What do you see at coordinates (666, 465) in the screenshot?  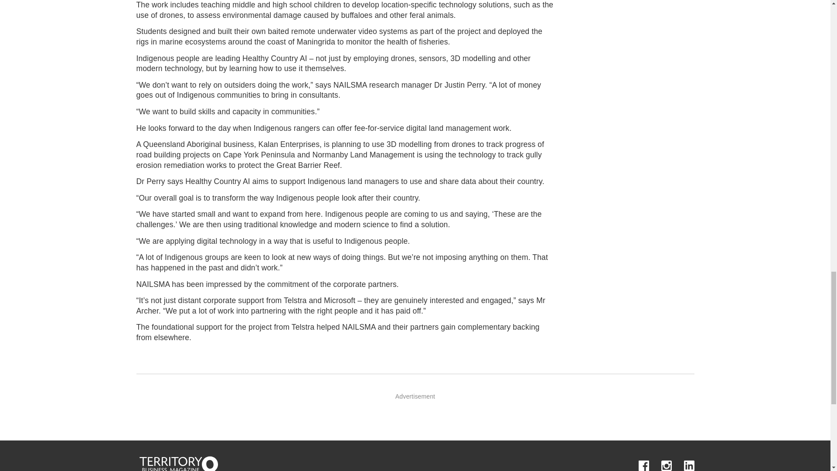 I see `Instagram` at bounding box center [666, 465].